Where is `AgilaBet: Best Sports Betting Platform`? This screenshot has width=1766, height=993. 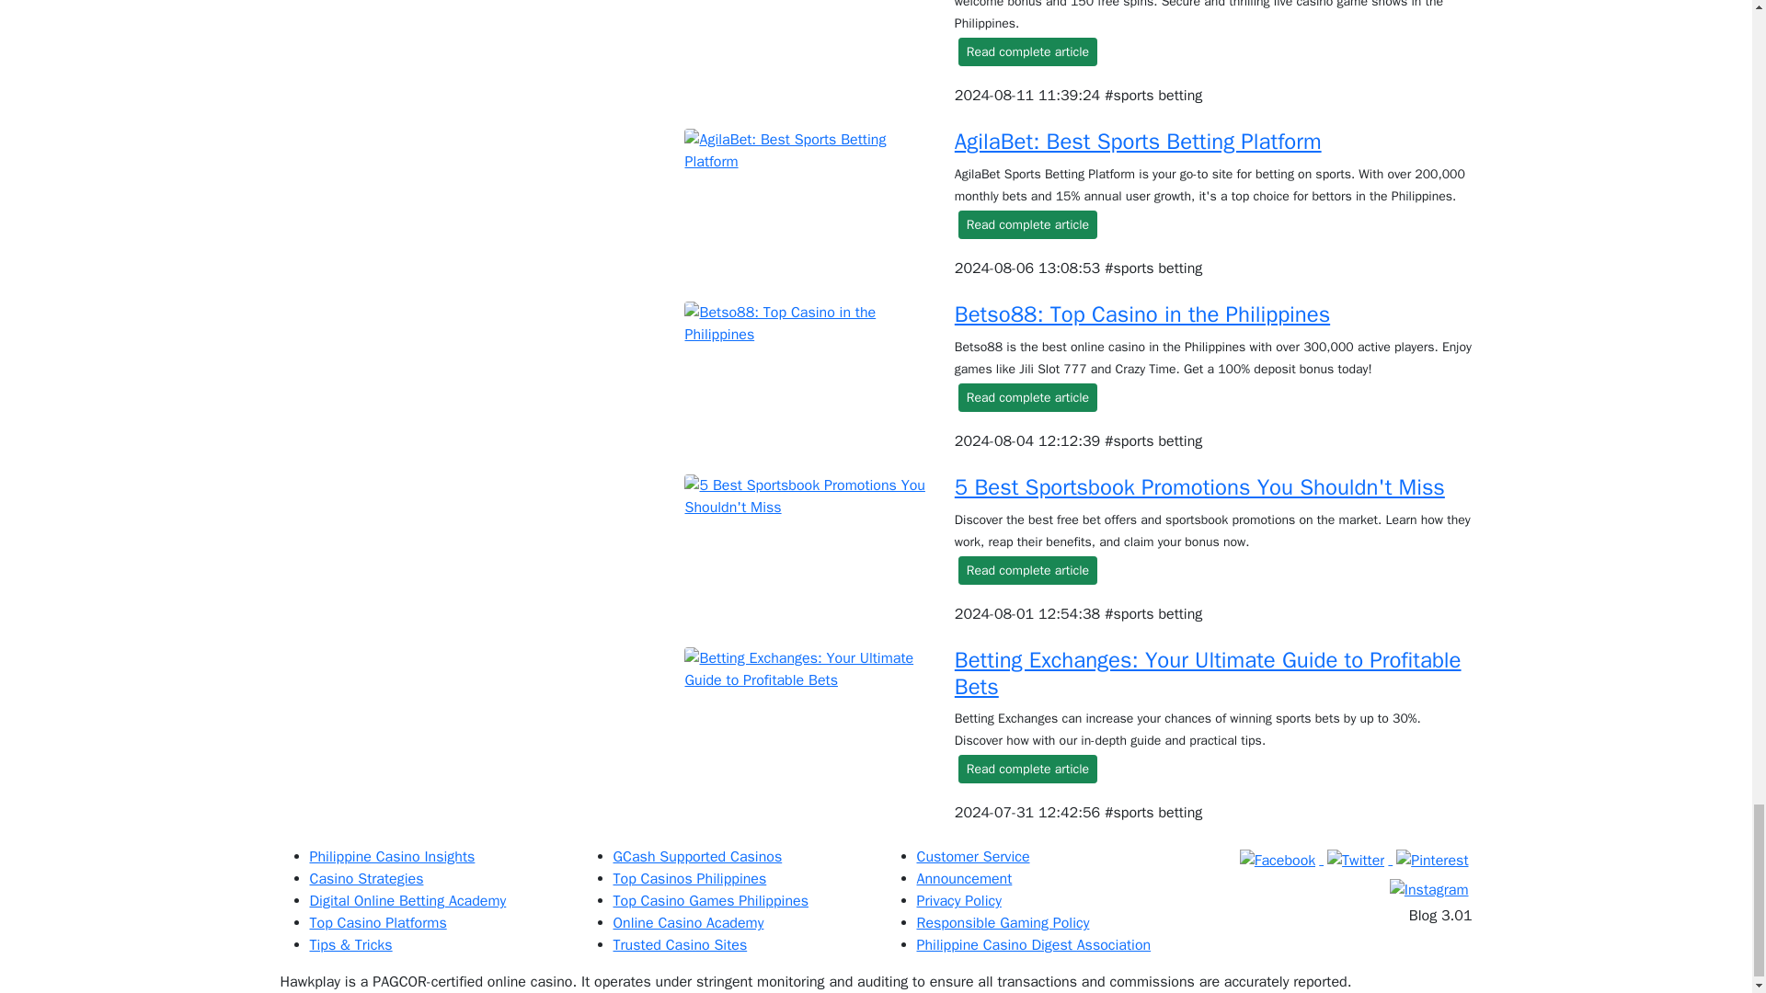 AgilaBet: Best Sports Betting Platform is located at coordinates (1138, 142).